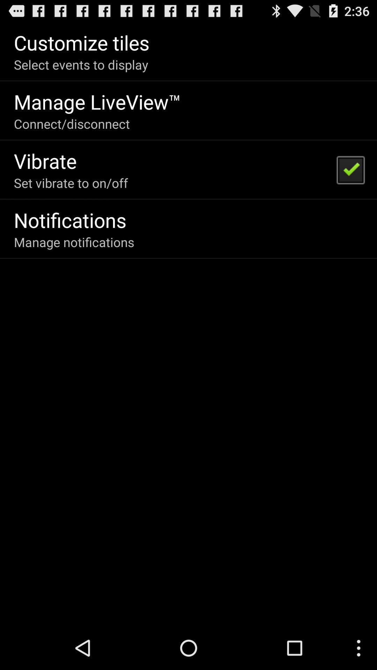 The height and width of the screenshot is (670, 377). I want to click on turn on the item above the select events to icon, so click(82, 43).